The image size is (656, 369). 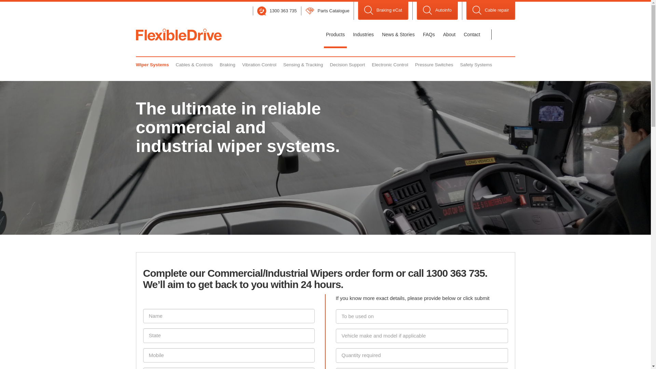 What do you see at coordinates (311, 35) in the screenshot?
I see `Untitled` at bounding box center [311, 35].